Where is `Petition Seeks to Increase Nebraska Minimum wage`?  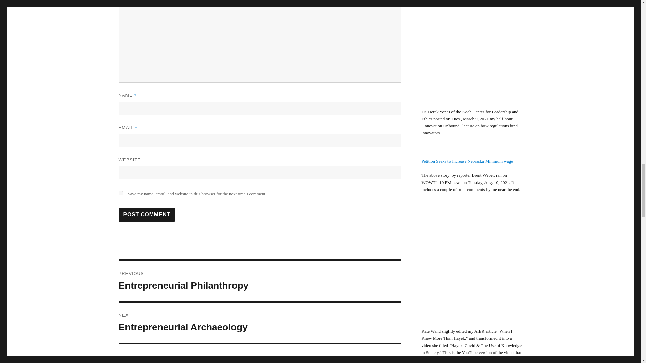 Petition Seeks to Increase Nebraska Minimum wage is located at coordinates (260, 322).